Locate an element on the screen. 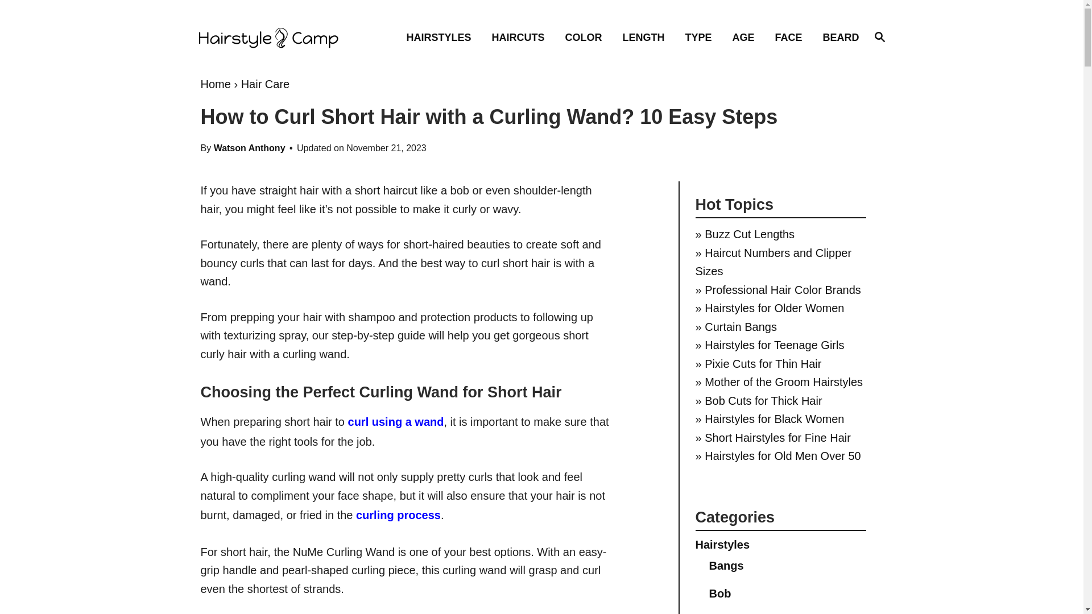 This screenshot has height=614, width=1092. Magnifying Glass is located at coordinates (521, 36).